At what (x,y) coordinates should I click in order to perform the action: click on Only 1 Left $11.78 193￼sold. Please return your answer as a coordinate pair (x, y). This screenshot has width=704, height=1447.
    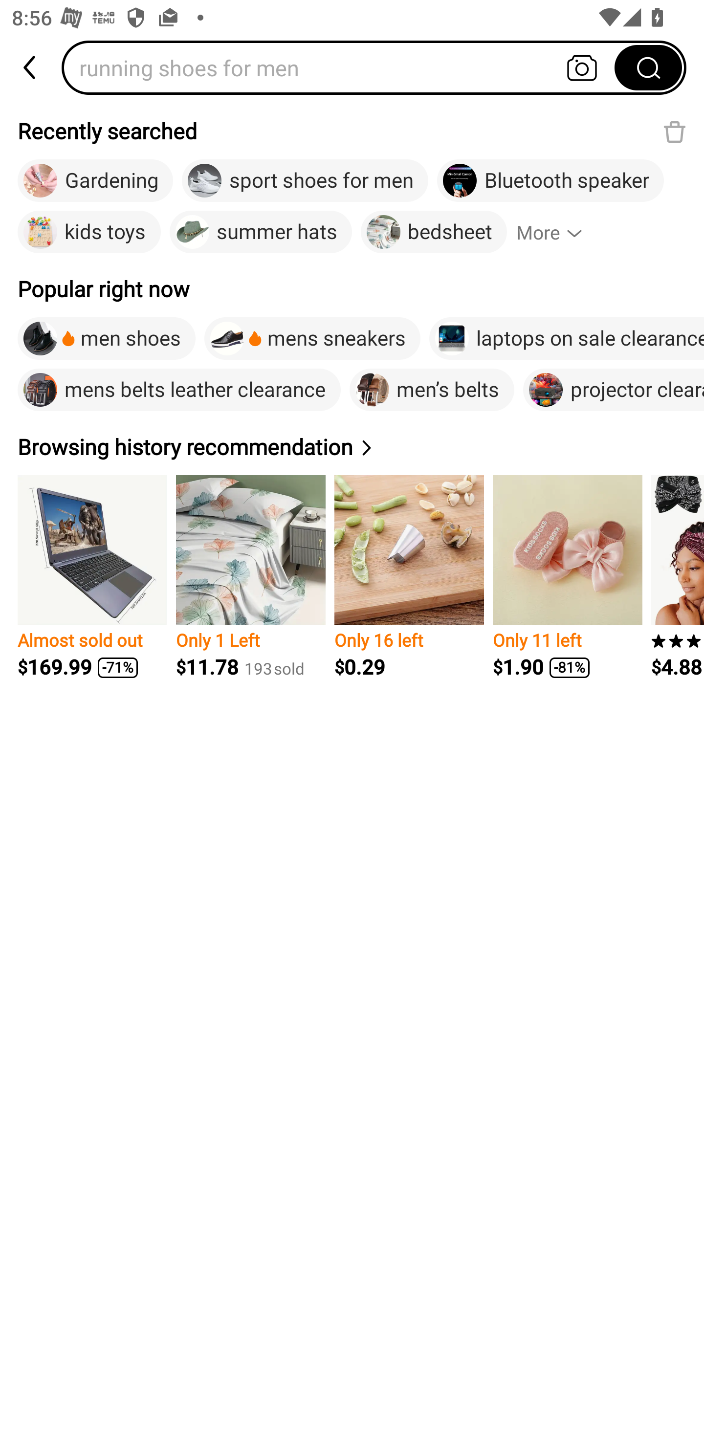
    Looking at the image, I should click on (250, 577).